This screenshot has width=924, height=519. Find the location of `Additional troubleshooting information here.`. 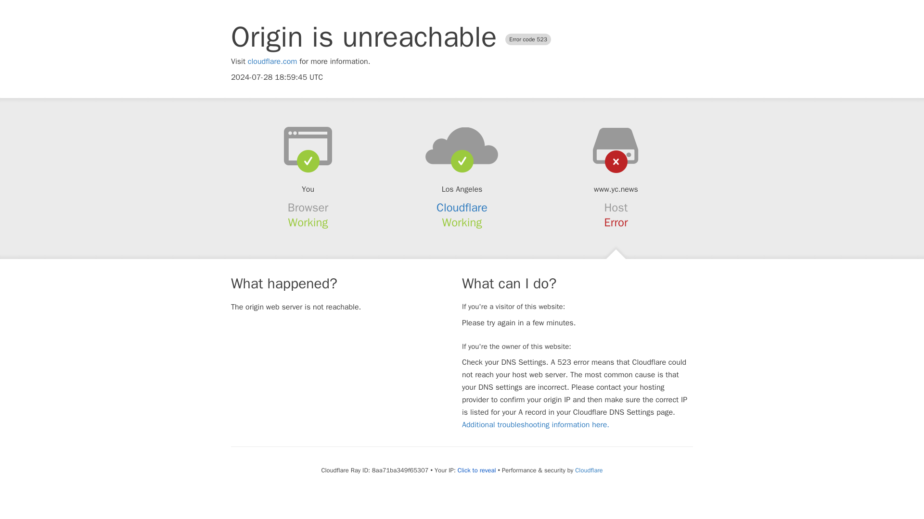

Additional troubleshooting information here. is located at coordinates (535, 425).